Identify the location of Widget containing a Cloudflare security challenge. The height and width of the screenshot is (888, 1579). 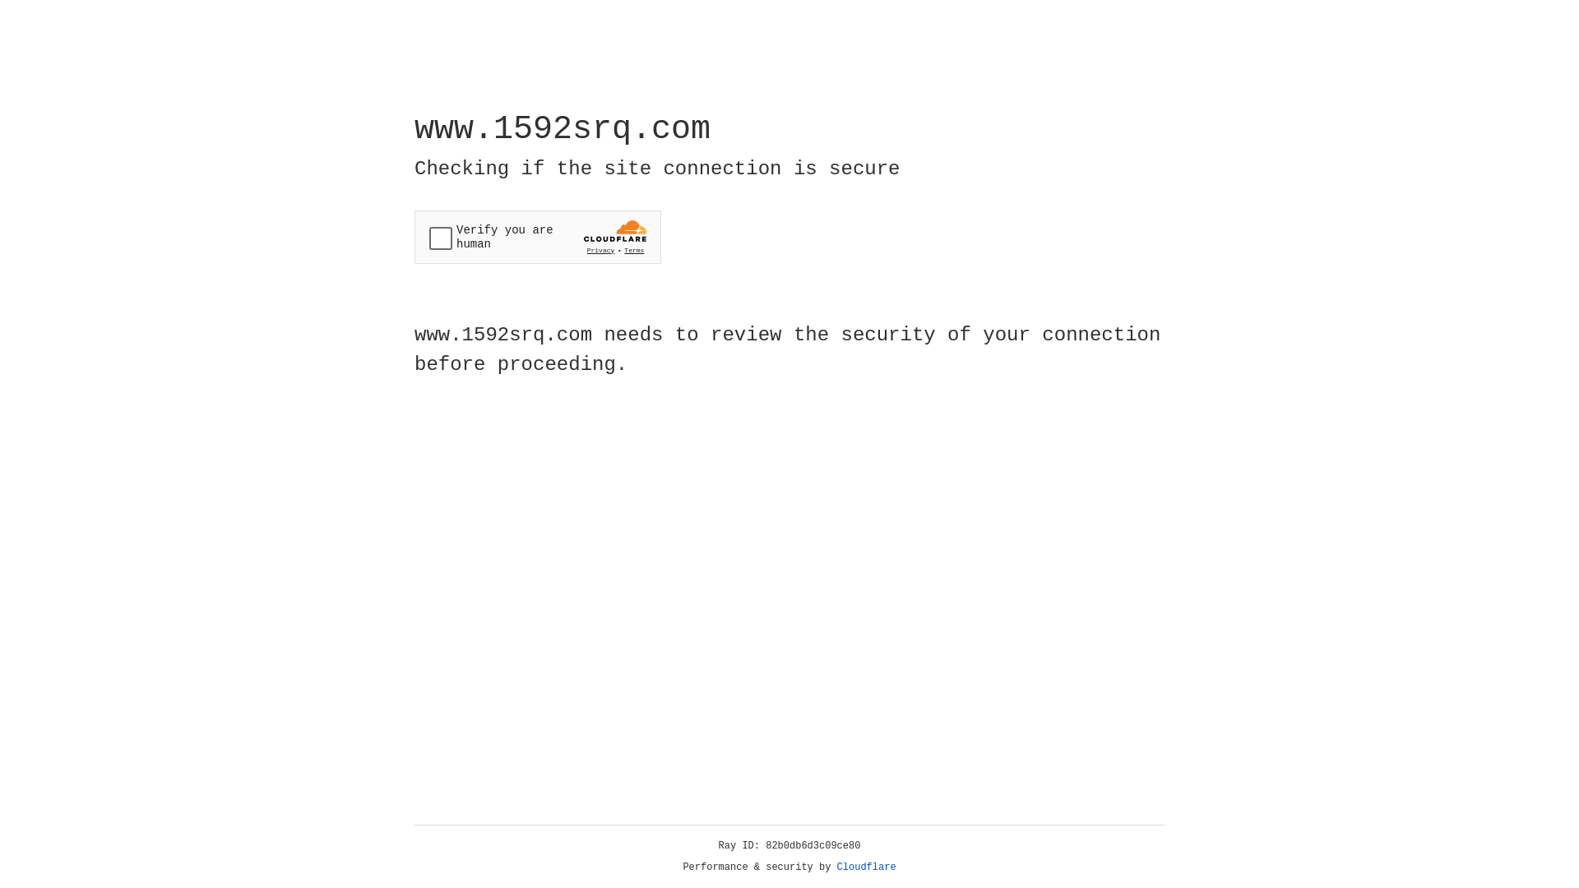
(538, 237).